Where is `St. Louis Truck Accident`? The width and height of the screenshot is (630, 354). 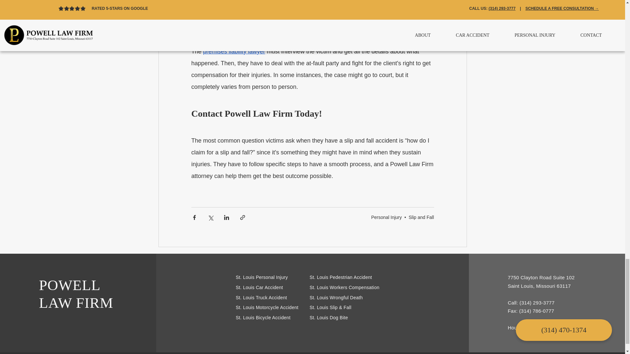 St. Louis Truck Accident is located at coordinates (261, 297).